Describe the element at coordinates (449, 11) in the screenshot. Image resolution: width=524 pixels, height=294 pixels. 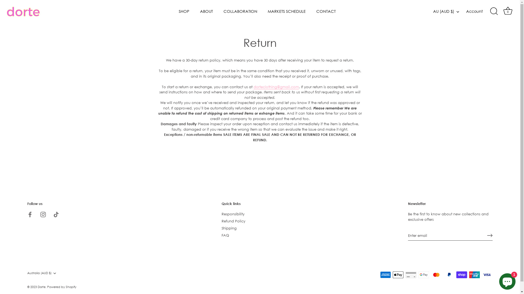
I see `AU (AUD $)` at that location.